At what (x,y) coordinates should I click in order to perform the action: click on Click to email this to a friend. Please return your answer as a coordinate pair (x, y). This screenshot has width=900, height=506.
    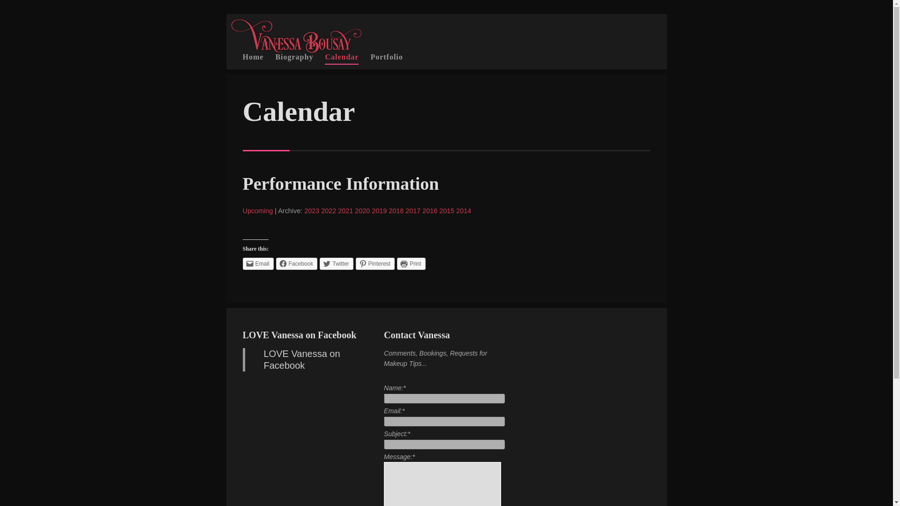
    Looking at the image, I should click on (258, 263).